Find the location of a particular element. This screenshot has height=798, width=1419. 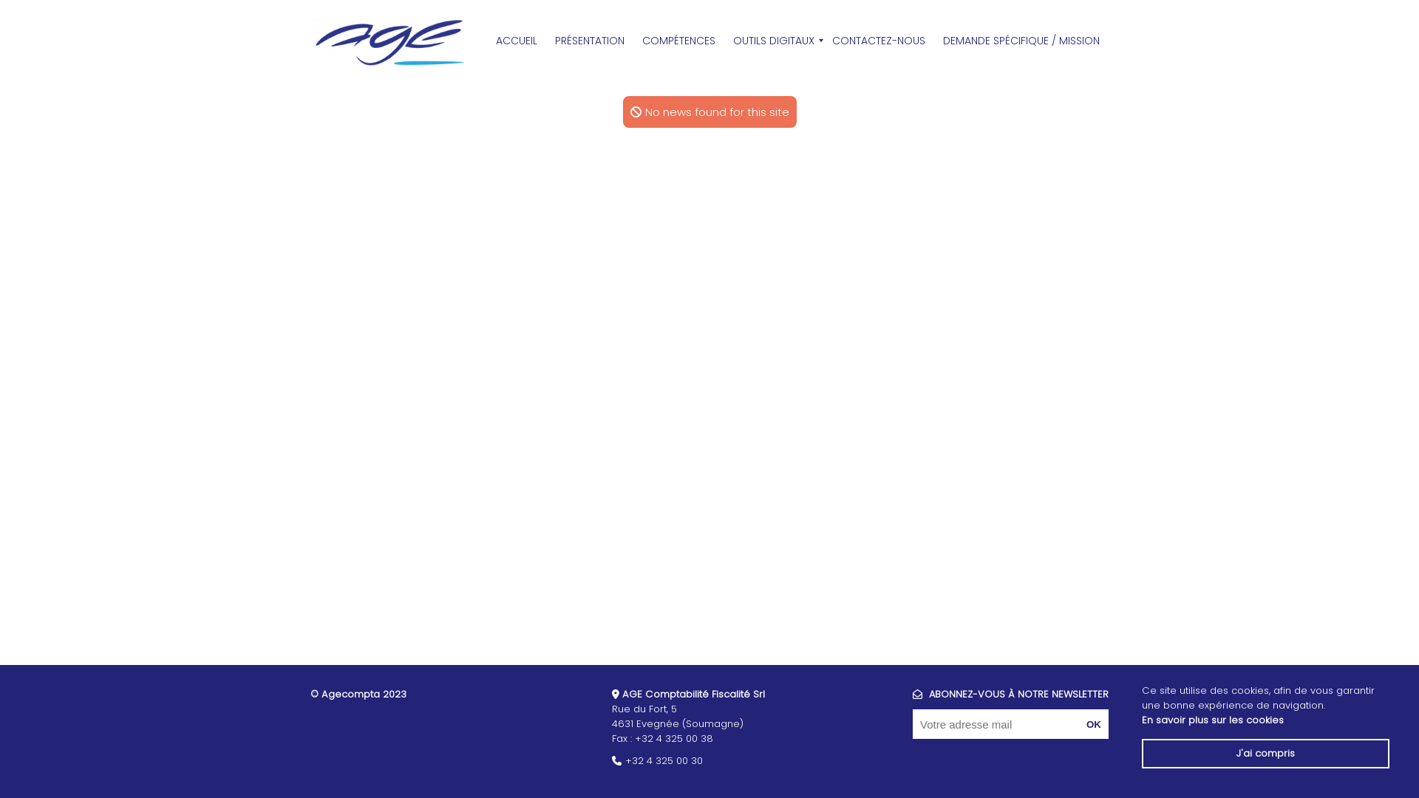

CONTACTEZ-NOUS is located at coordinates (879, 40).